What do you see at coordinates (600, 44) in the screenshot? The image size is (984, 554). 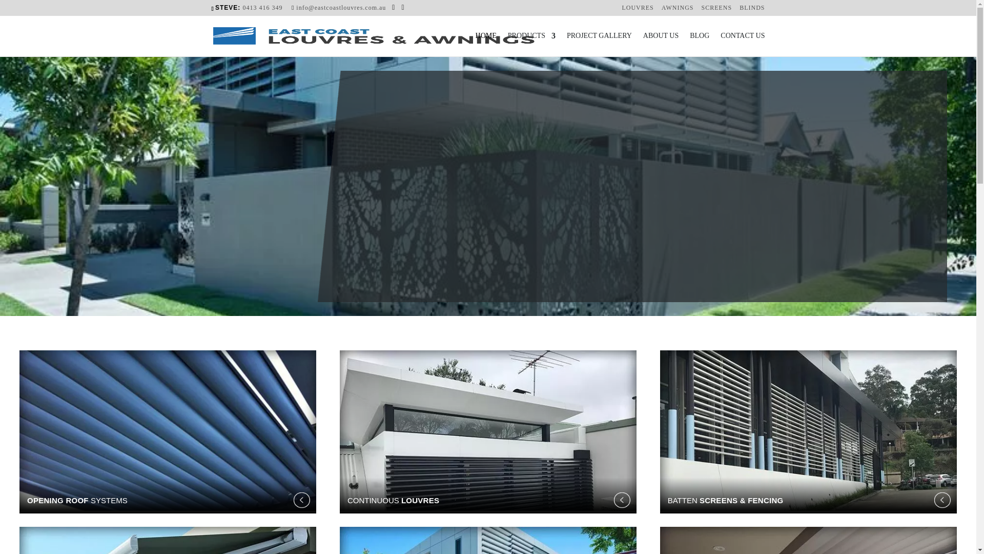 I see `PROJECT GALLERY` at bounding box center [600, 44].